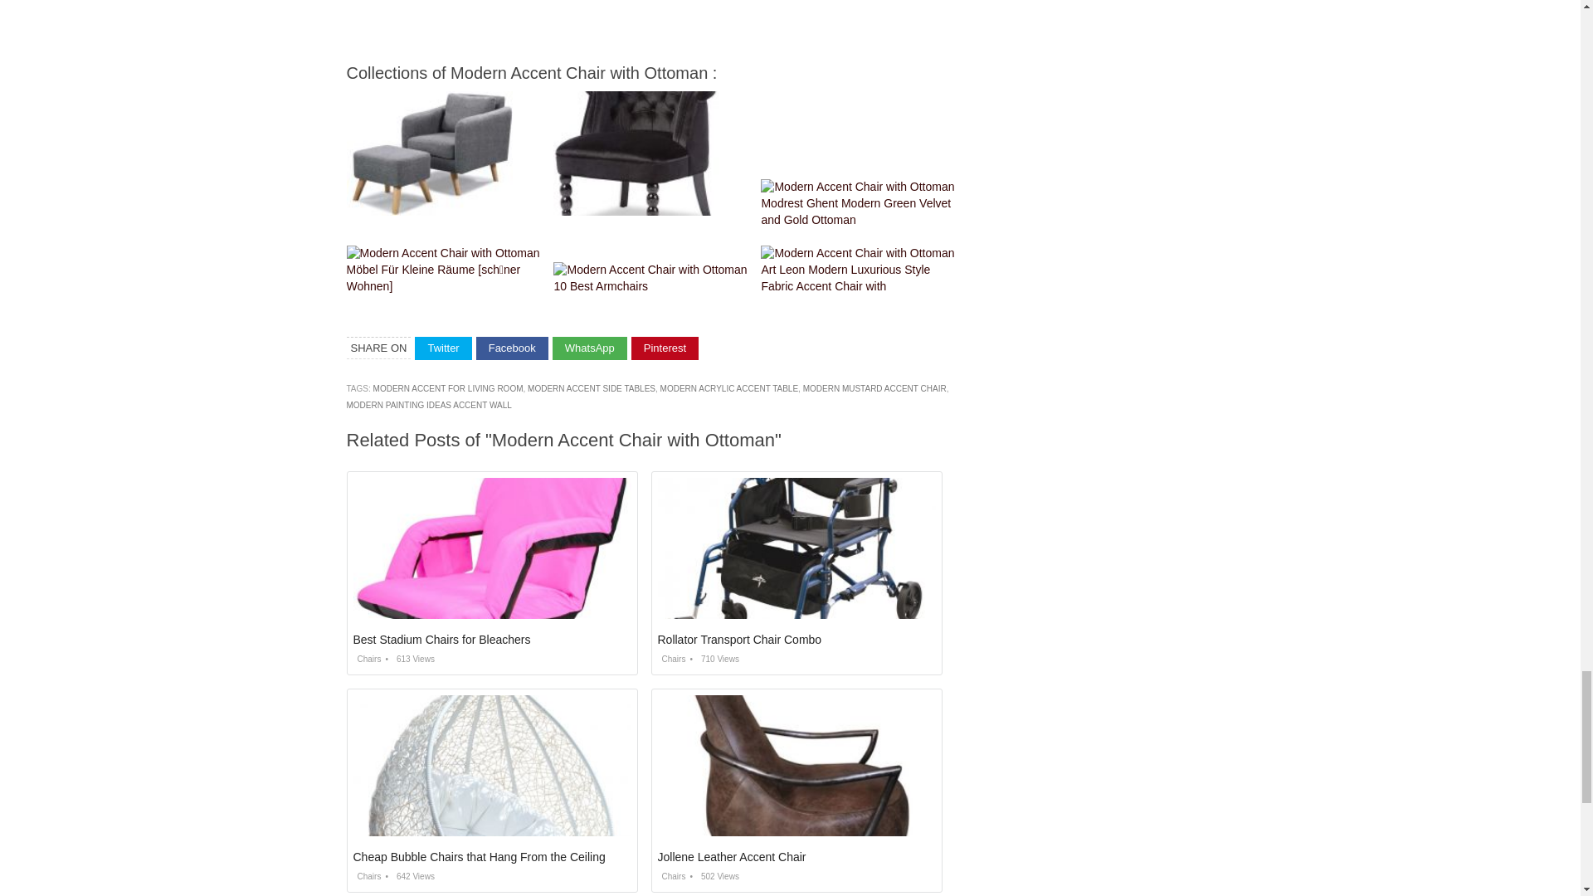 Image resolution: width=1593 pixels, height=896 pixels. What do you see at coordinates (731, 856) in the screenshot?
I see `Jollene Leather Accent Chair` at bounding box center [731, 856].